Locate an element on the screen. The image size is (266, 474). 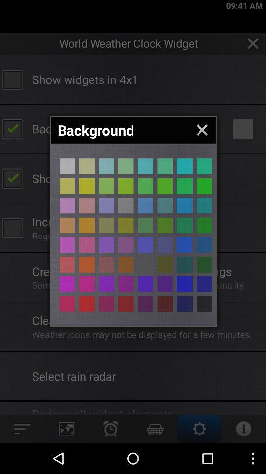
select purple background is located at coordinates (87, 205).